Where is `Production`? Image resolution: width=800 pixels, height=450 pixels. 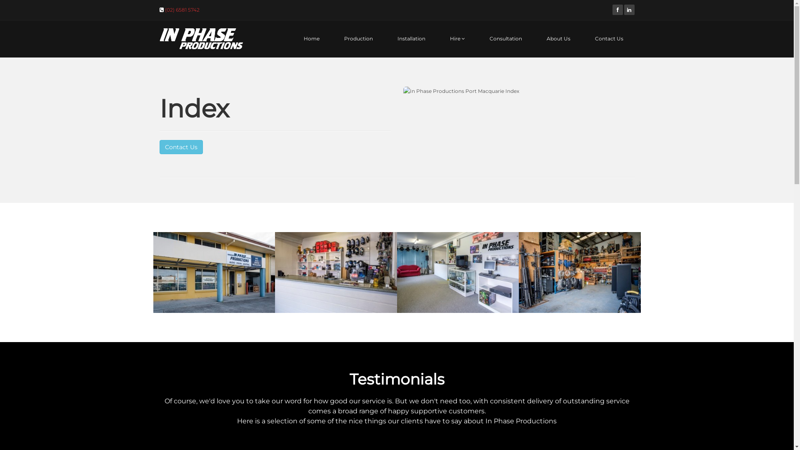
Production is located at coordinates (358, 39).